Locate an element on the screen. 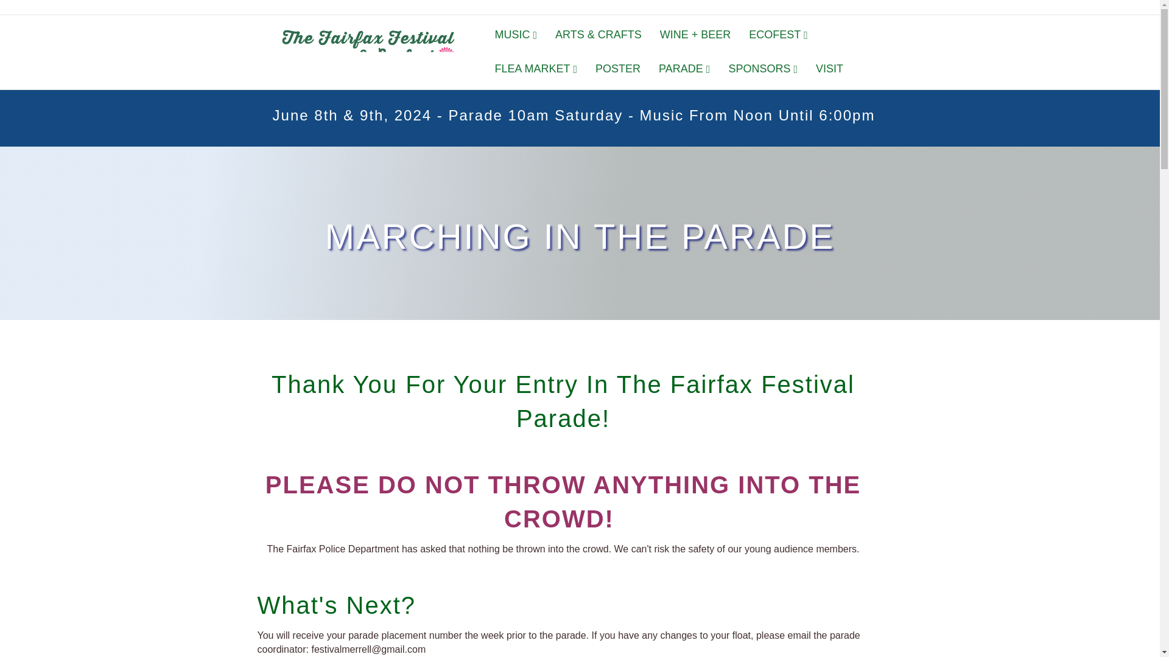 The image size is (1169, 657). POSTER is located at coordinates (618, 69).